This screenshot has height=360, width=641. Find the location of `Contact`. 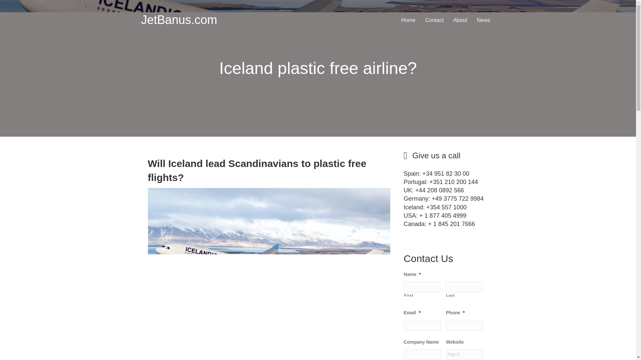

Contact is located at coordinates (434, 20).